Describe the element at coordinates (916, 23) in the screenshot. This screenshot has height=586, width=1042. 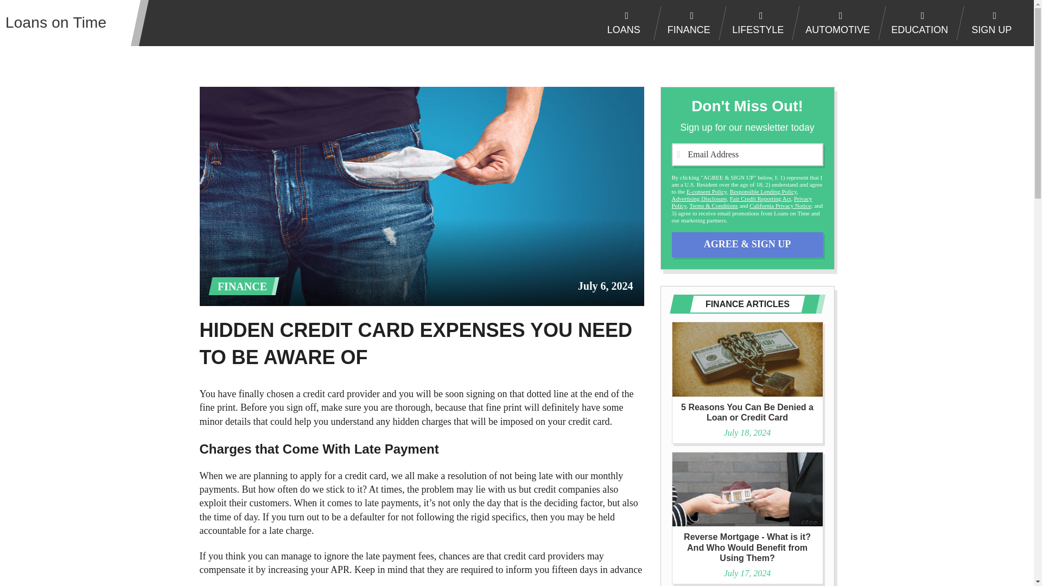
I see `Education` at that location.